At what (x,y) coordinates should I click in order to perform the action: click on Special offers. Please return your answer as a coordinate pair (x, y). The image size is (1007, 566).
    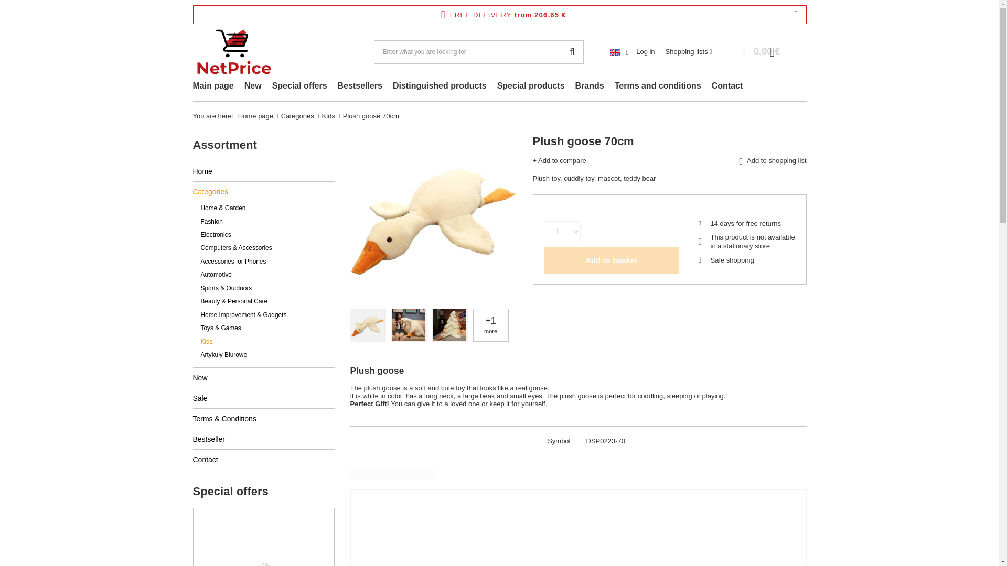
    Looking at the image, I should click on (299, 87).